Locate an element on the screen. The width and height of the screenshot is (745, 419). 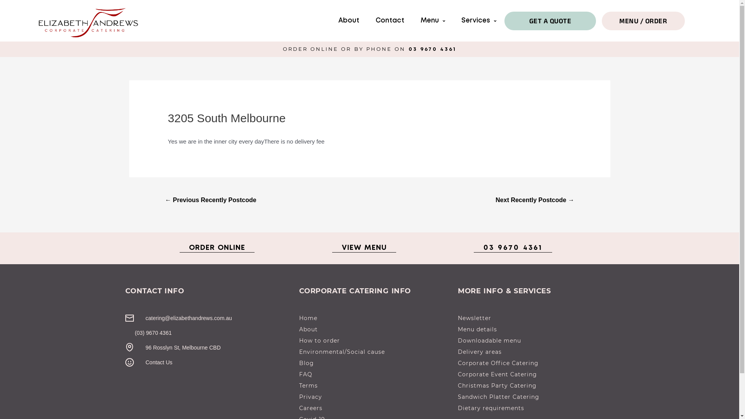
Corporate Event Catering is located at coordinates (535, 374).